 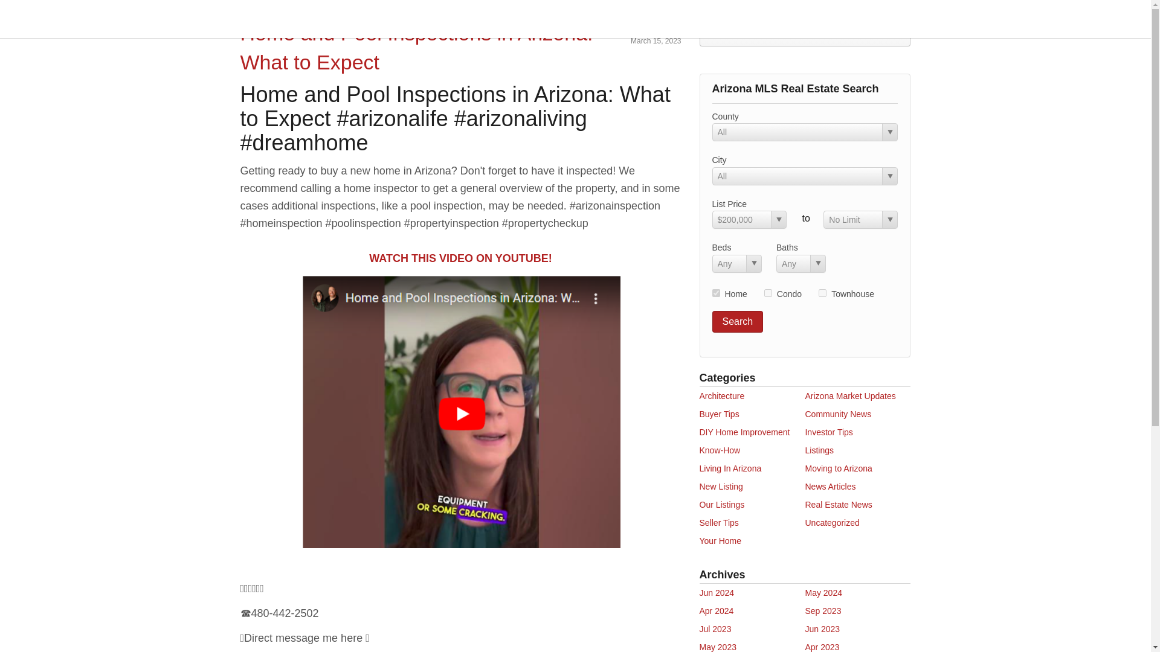 What do you see at coordinates (768, 293) in the screenshot?
I see `con` at bounding box center [768, 293].